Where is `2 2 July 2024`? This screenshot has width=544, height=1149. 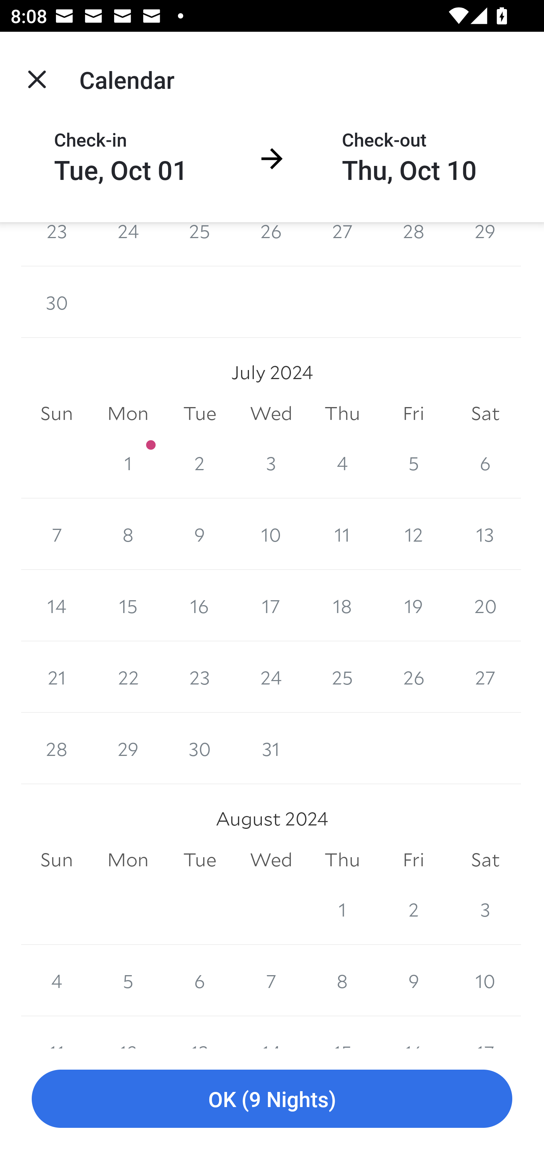 2 2 July 2024 is located at coordinates (199, 463).